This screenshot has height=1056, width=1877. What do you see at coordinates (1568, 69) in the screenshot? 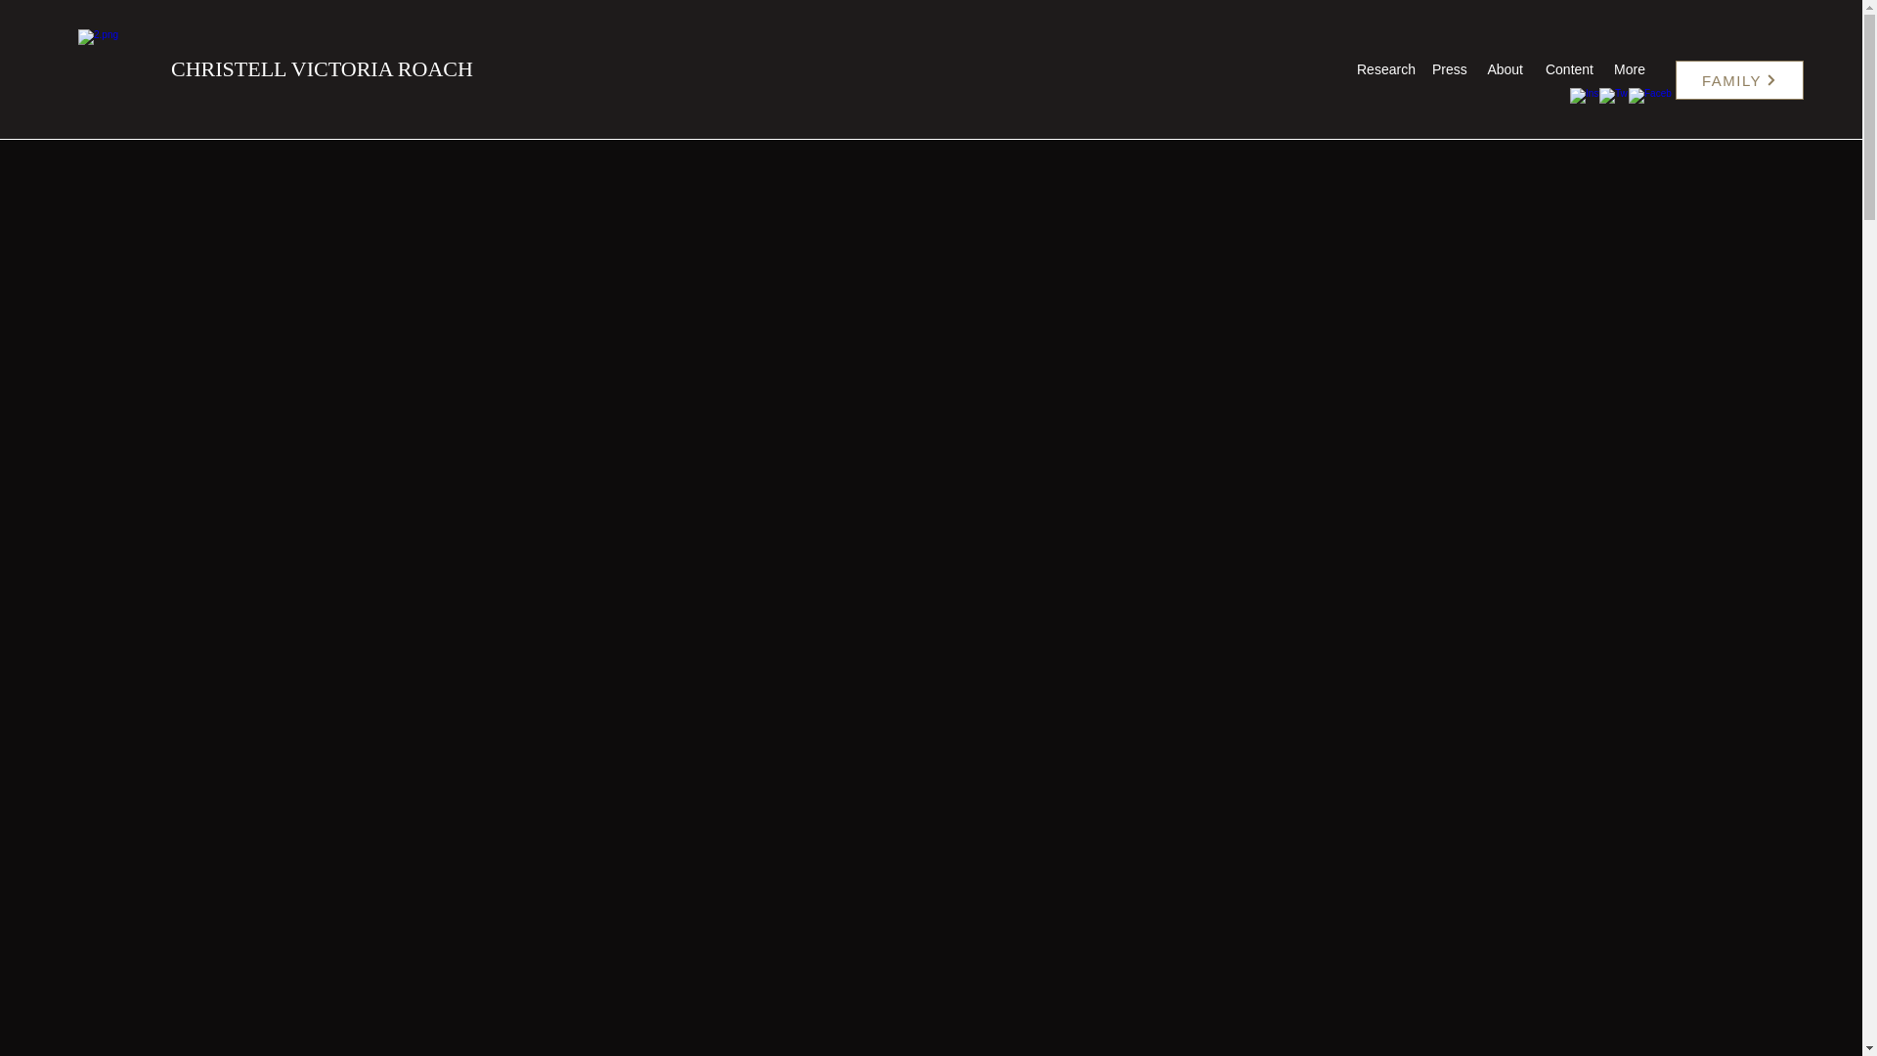
I see `Content` at bounding box center [1568, 69].